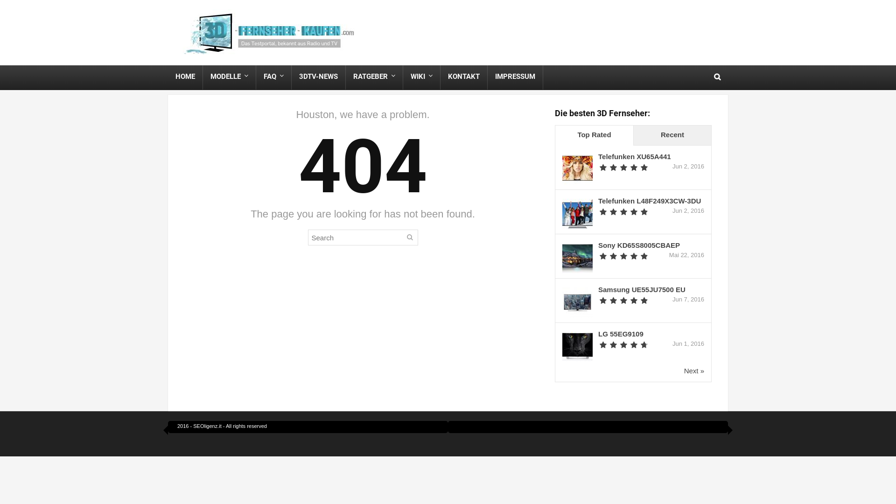  I want to click on FAQ, so click(273, 77).